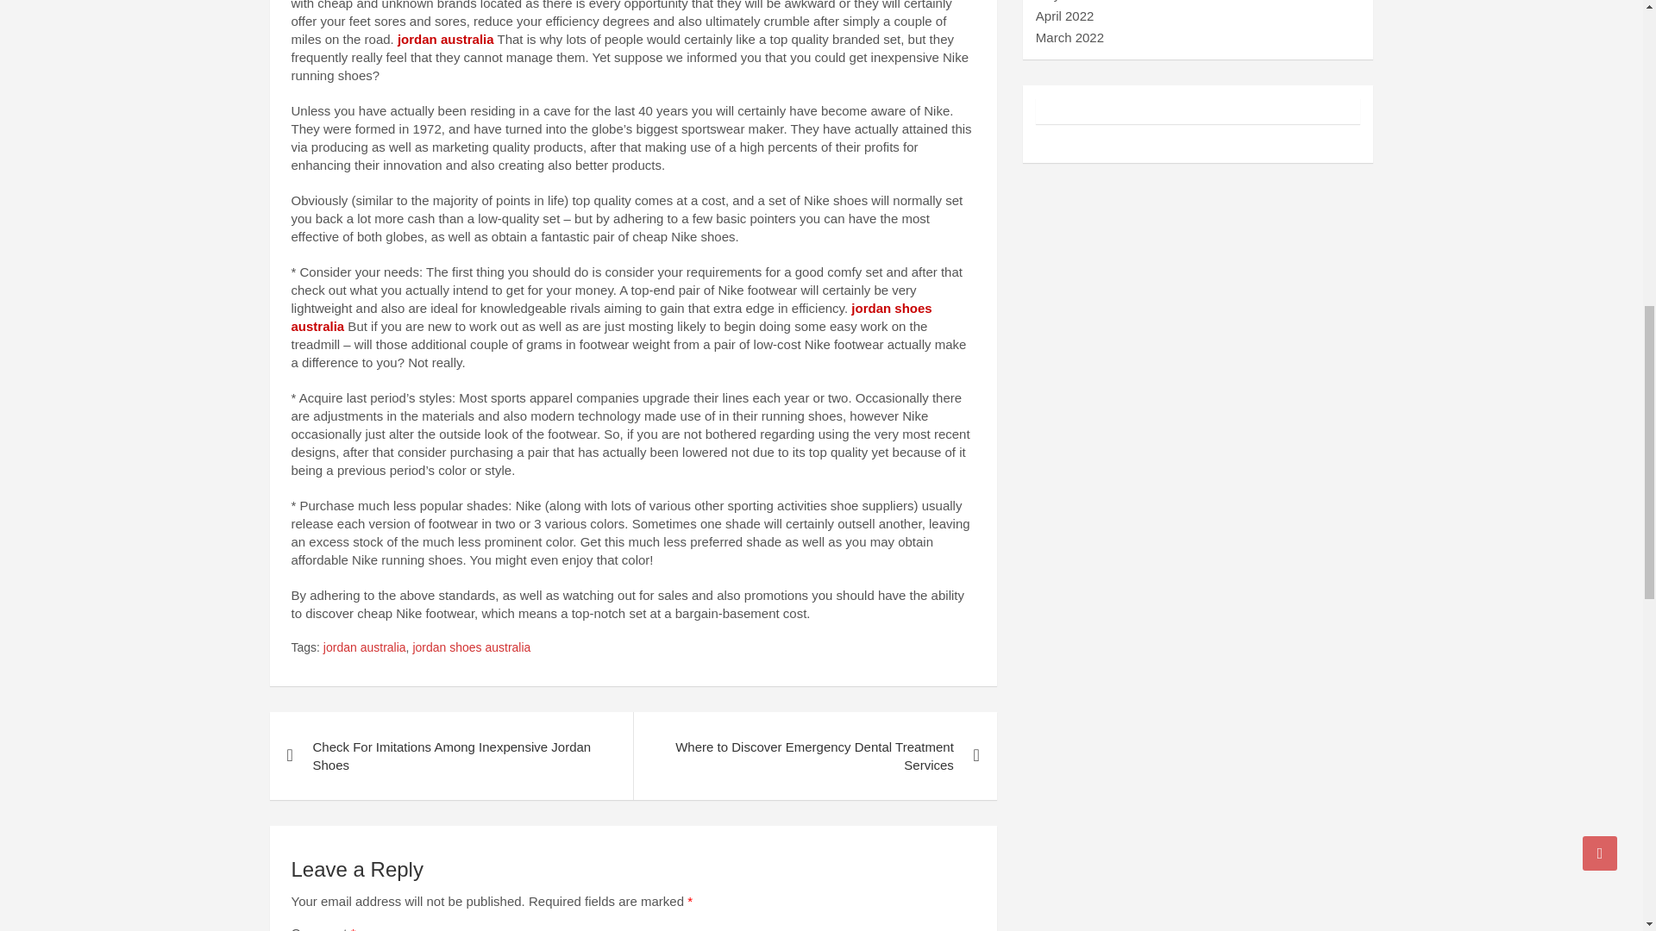  What do you see at coordinates (611, 316) in the screenshot?
I see `jordan shoes australia` at bounding box center [611, 316].